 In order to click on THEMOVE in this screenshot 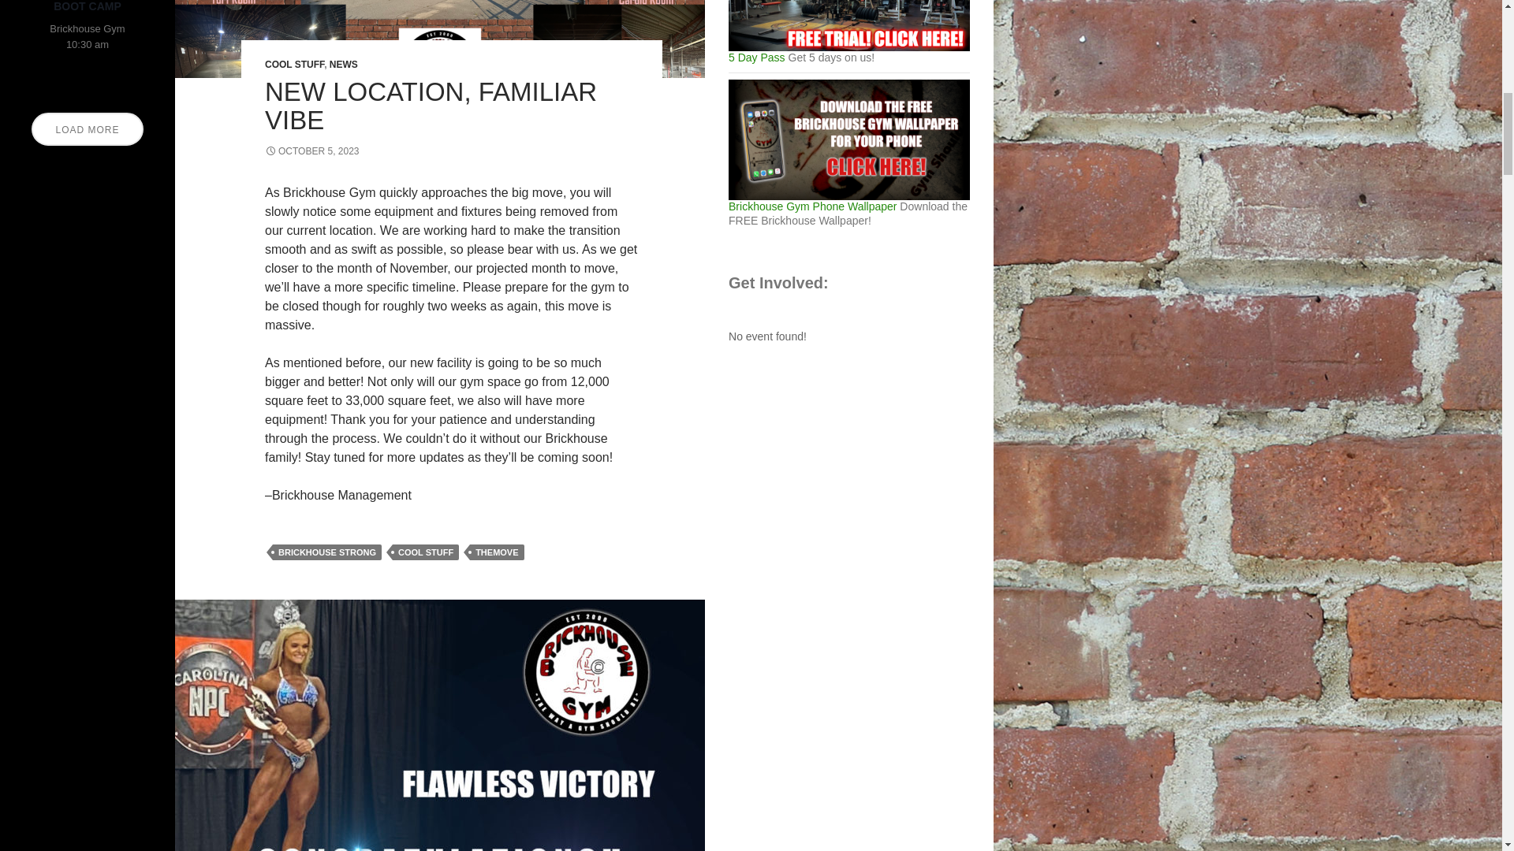, I will do `click(497, 552)`.